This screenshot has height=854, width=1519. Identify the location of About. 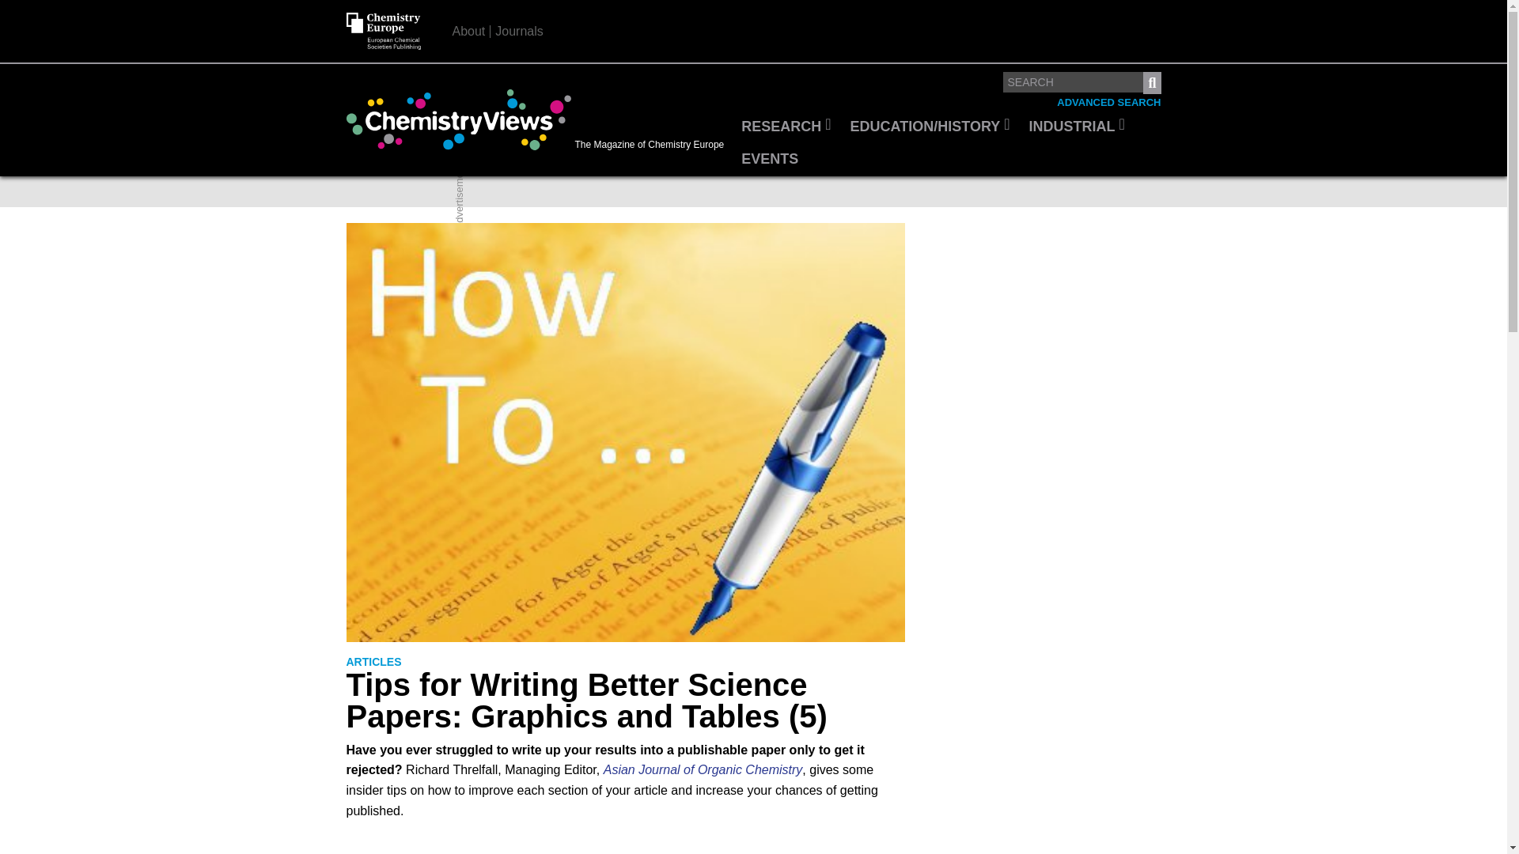
(469, 31).